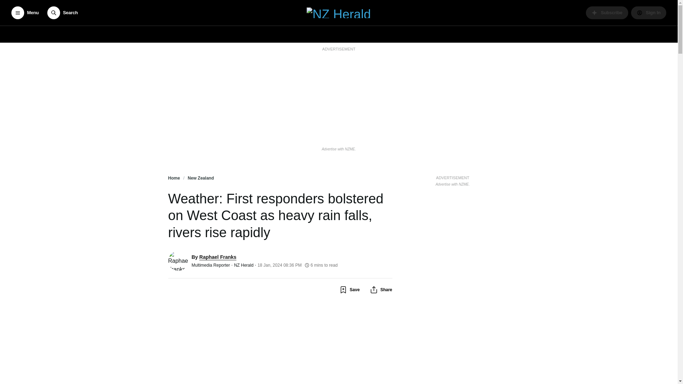 The width and height of the screenshot is (683, 384). What do you see at coordinates (649, 13) in the screenshot?
I see `Manage your account` at bounding box center [649, 13].